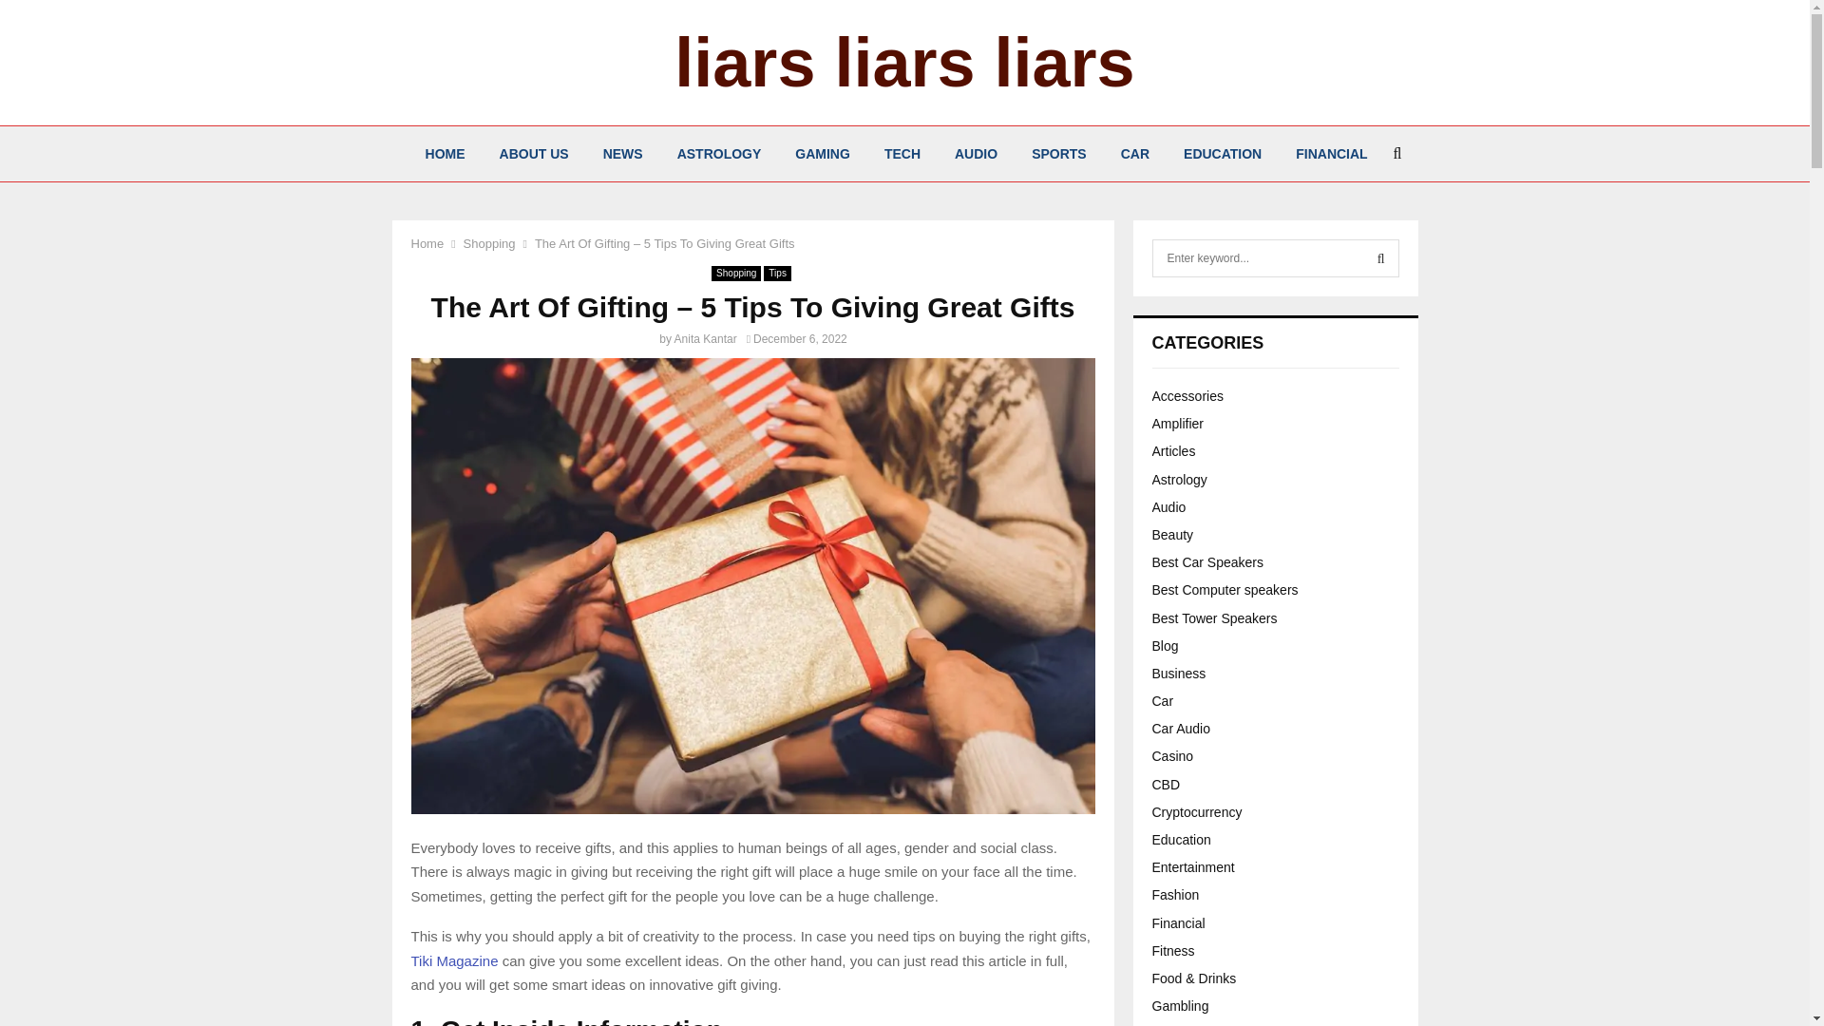 This screenshot has width=1824, height=1026. Describe the element at coordinates (623, 154) in the screenshot. I see `NEWS` at that location.